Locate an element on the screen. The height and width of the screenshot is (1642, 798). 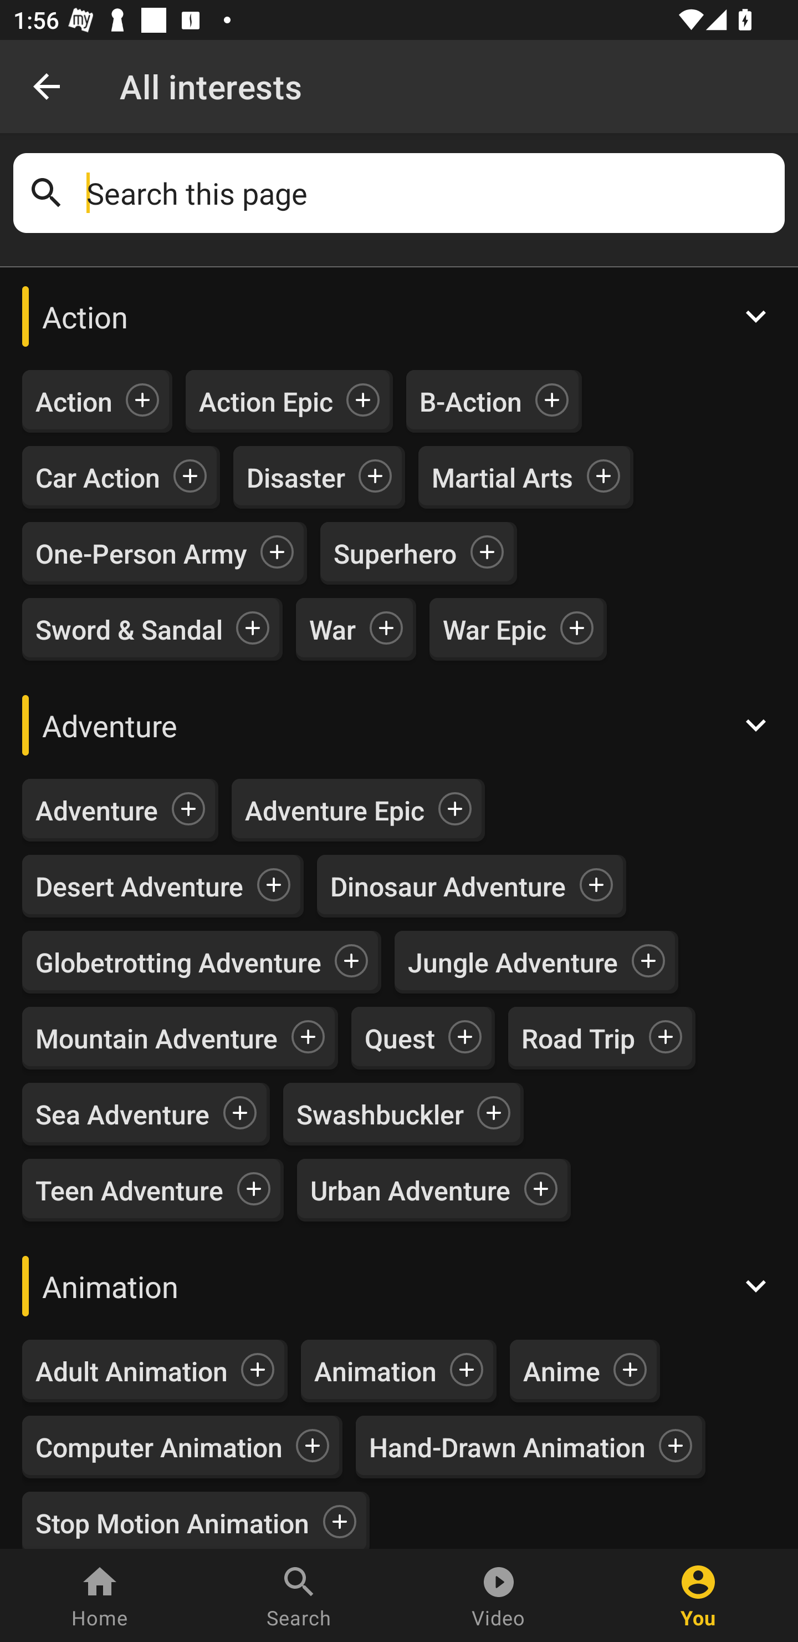
Swashbuckler is located at coordinates (380, 1114).